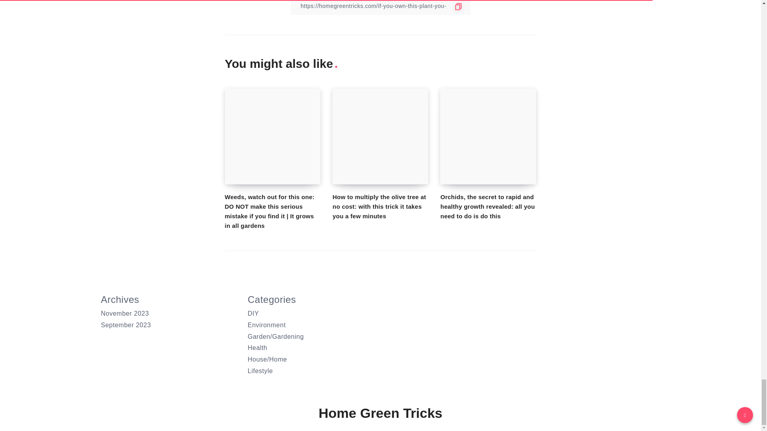 The image size is (767, 431). I want to click on September 2023, so click(125, 325).